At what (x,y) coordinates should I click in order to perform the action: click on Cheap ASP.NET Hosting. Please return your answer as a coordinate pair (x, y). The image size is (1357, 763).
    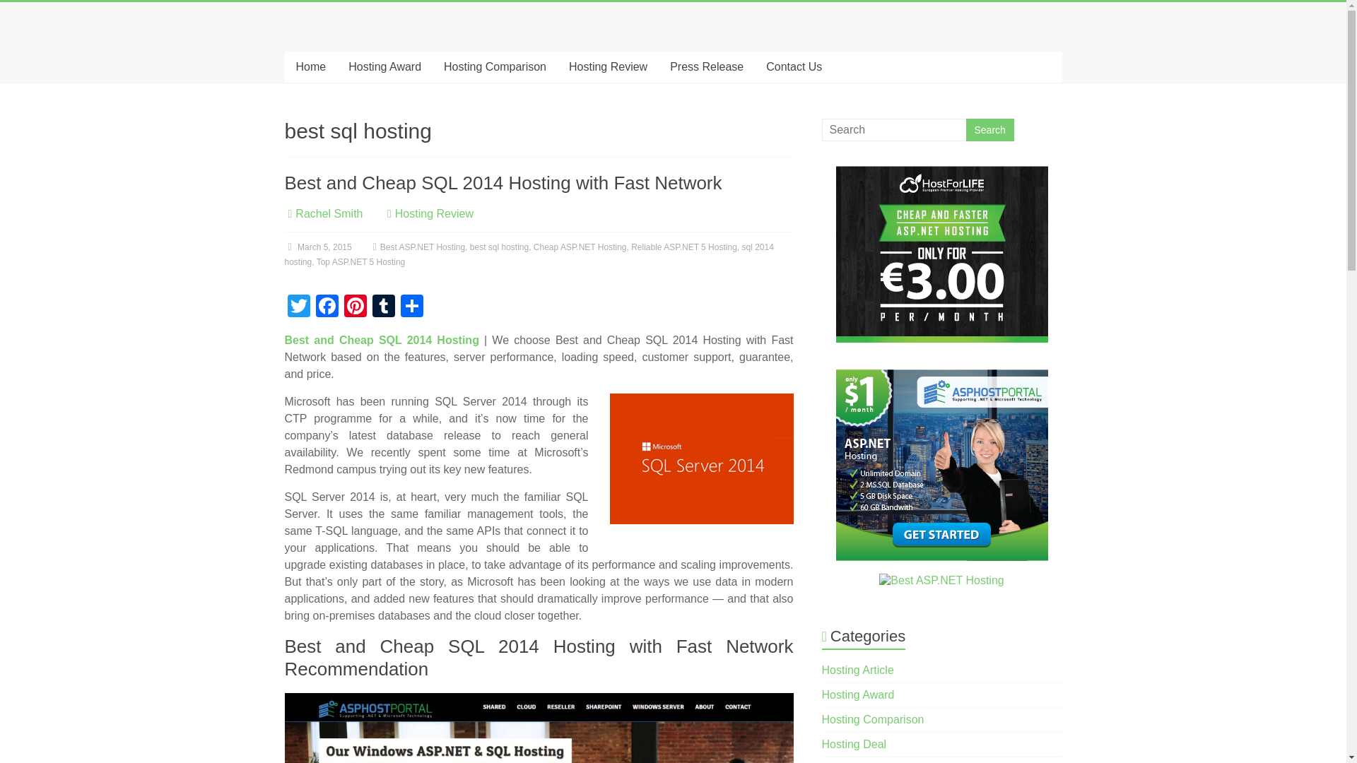
    Looking at the image, I should click on (580, 247).